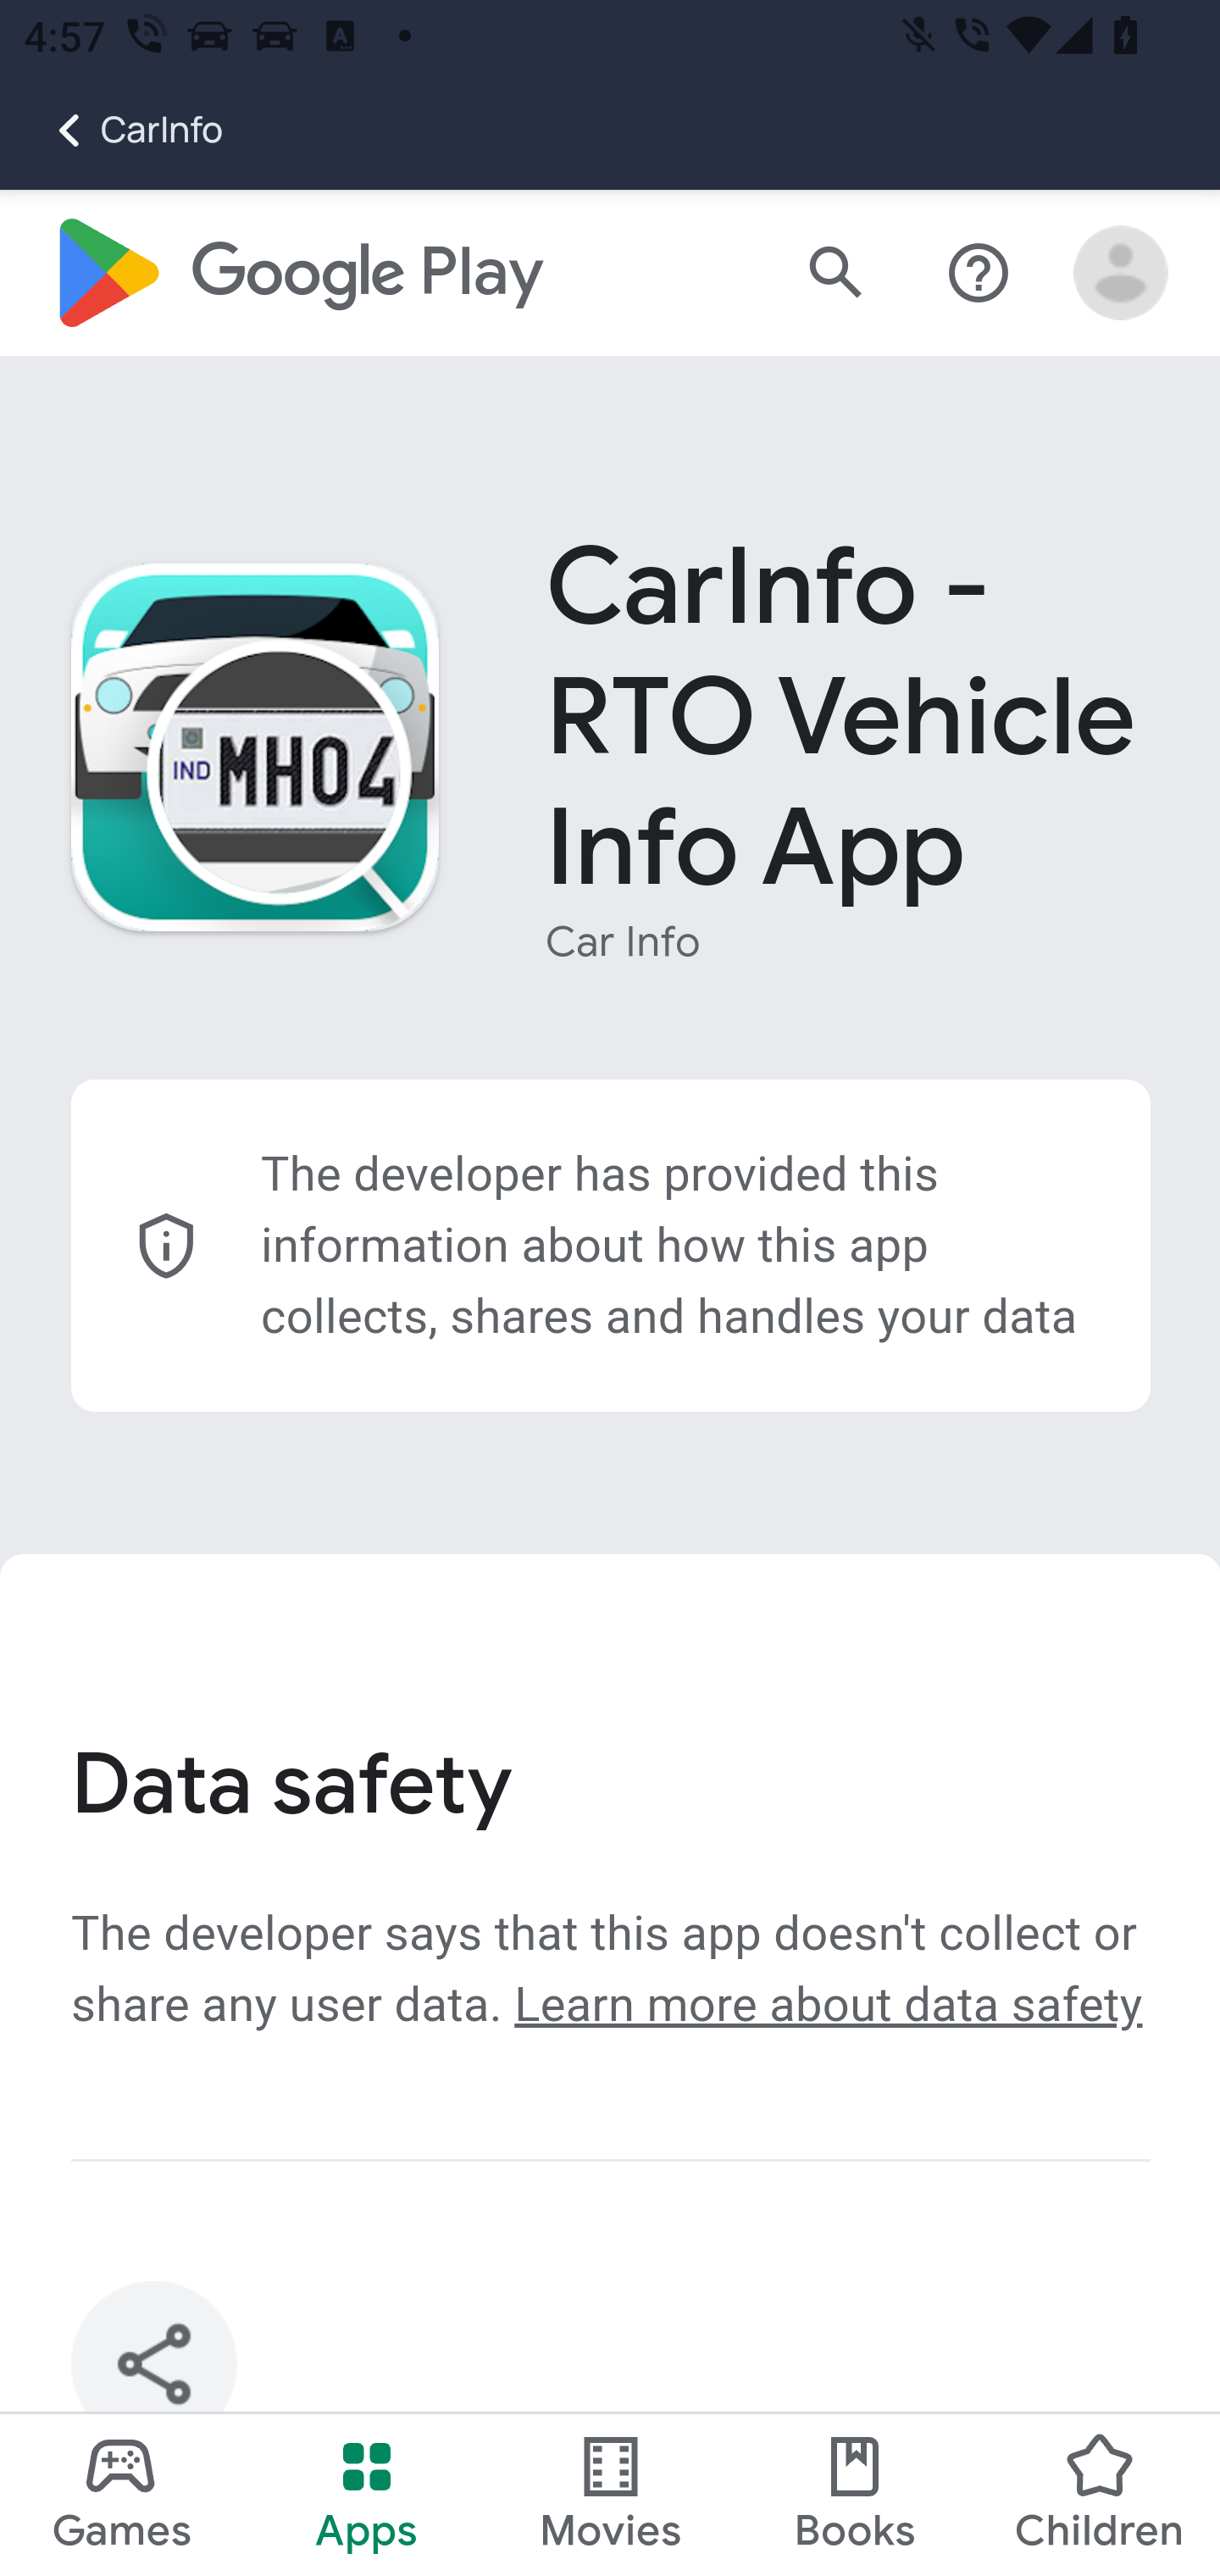 Image resolution: width=1220 pixels, height=2576 pixels. Describe the element at coordinates (112, 130) in the screenshot. I see `CarInfo` at that location.